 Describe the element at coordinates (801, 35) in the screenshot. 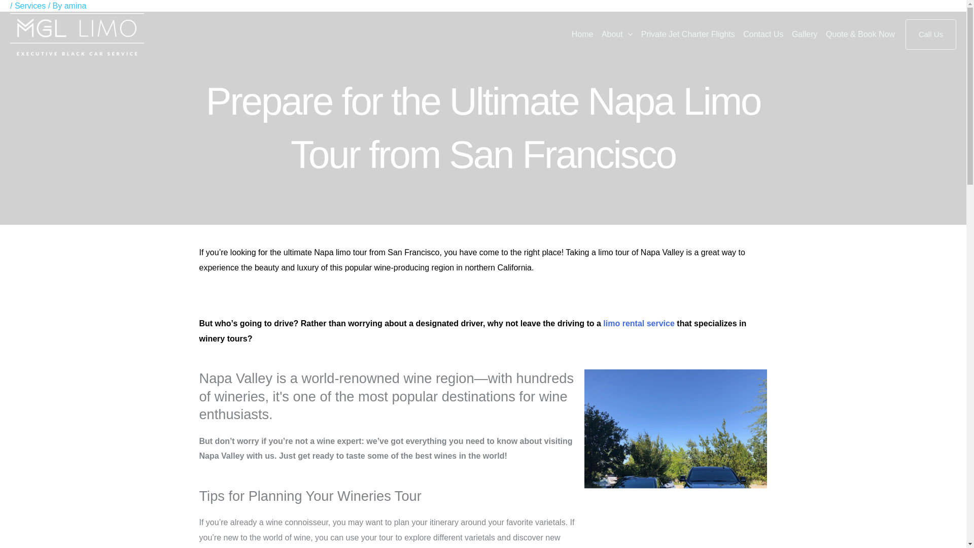

I see `Gallery` at that location.